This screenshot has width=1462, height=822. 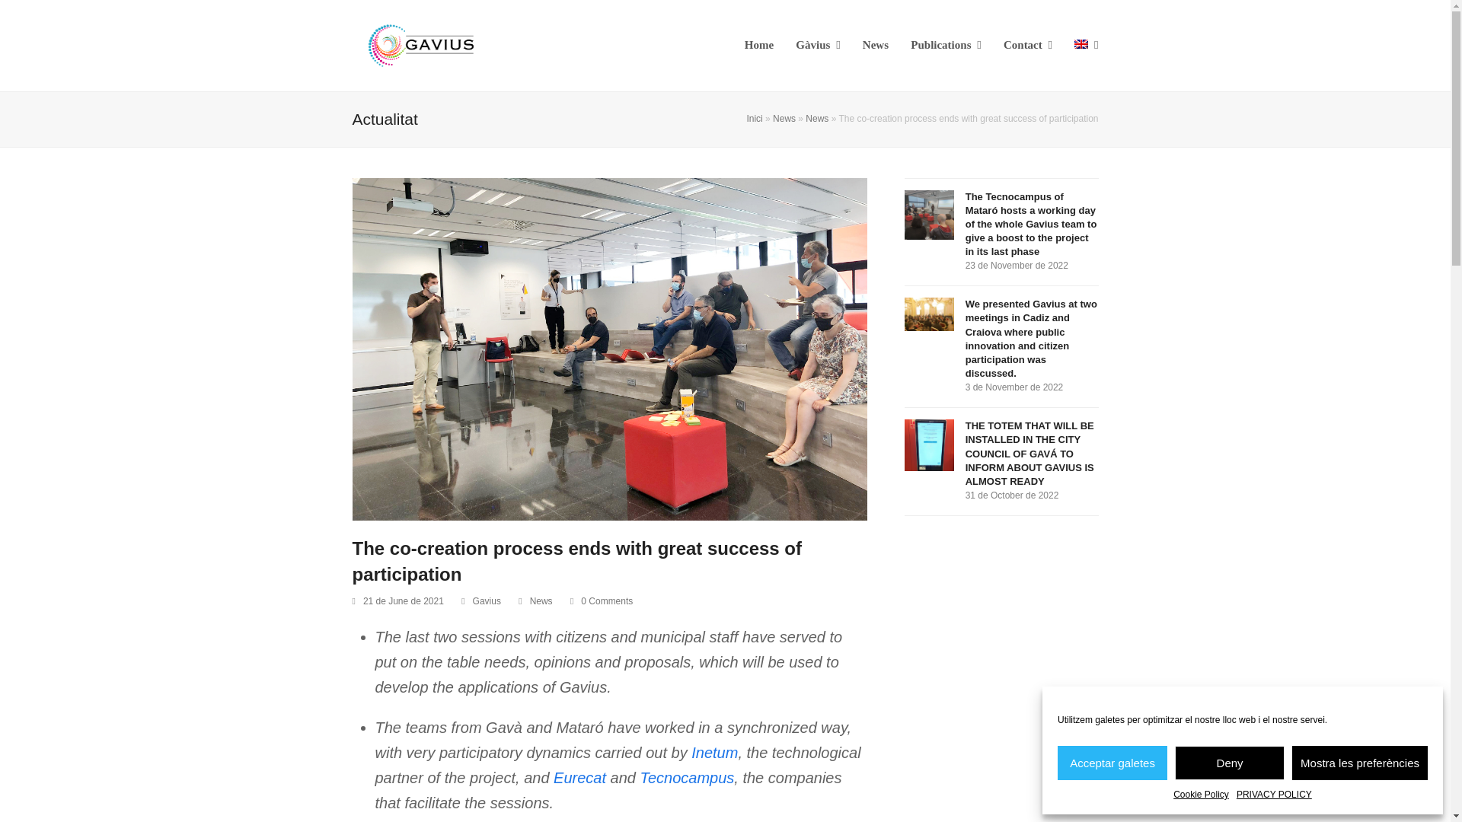 What do you see at coordinates (487, 601) in the screenshot?
I see `Posts by Gavius` at bounding box center [487, 601].